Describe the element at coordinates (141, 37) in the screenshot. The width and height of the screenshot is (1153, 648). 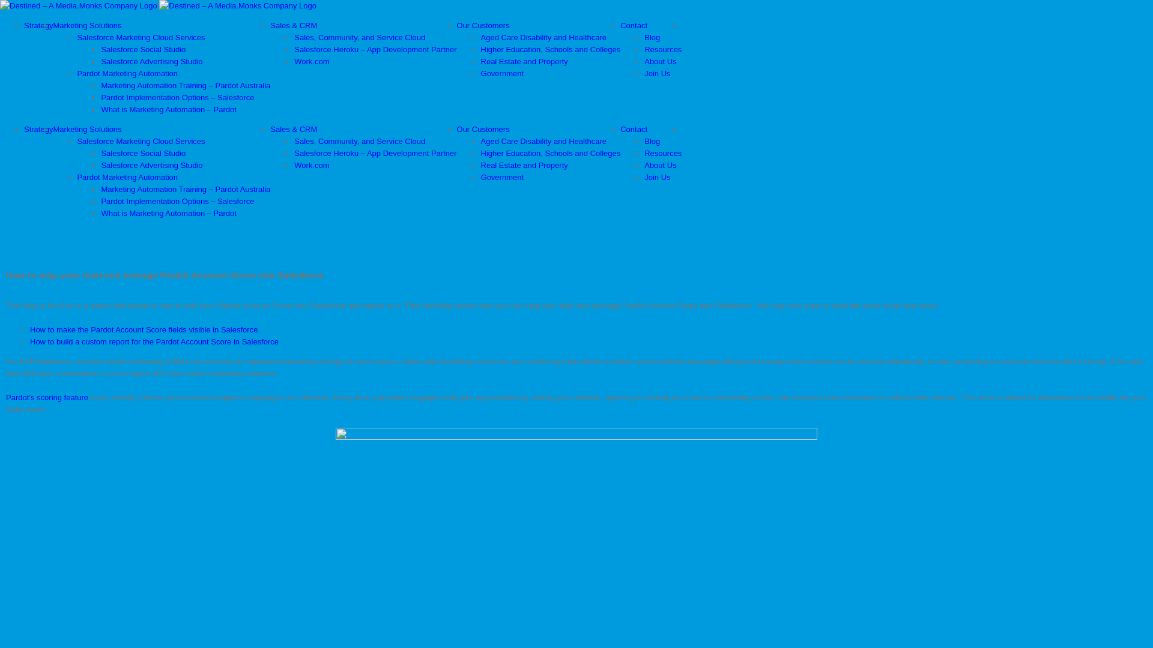
I see `Salesforce Marketing Cloud Services` at that location.